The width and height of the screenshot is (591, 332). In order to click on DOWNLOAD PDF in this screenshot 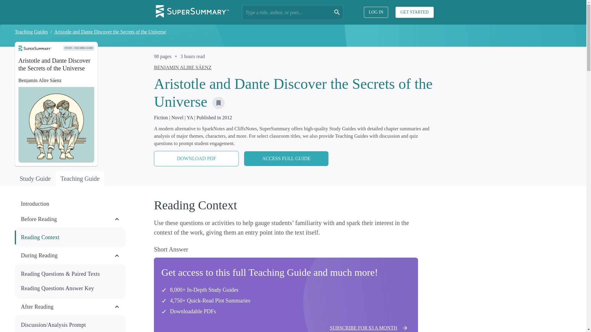, I will do `click(196, 159)`.